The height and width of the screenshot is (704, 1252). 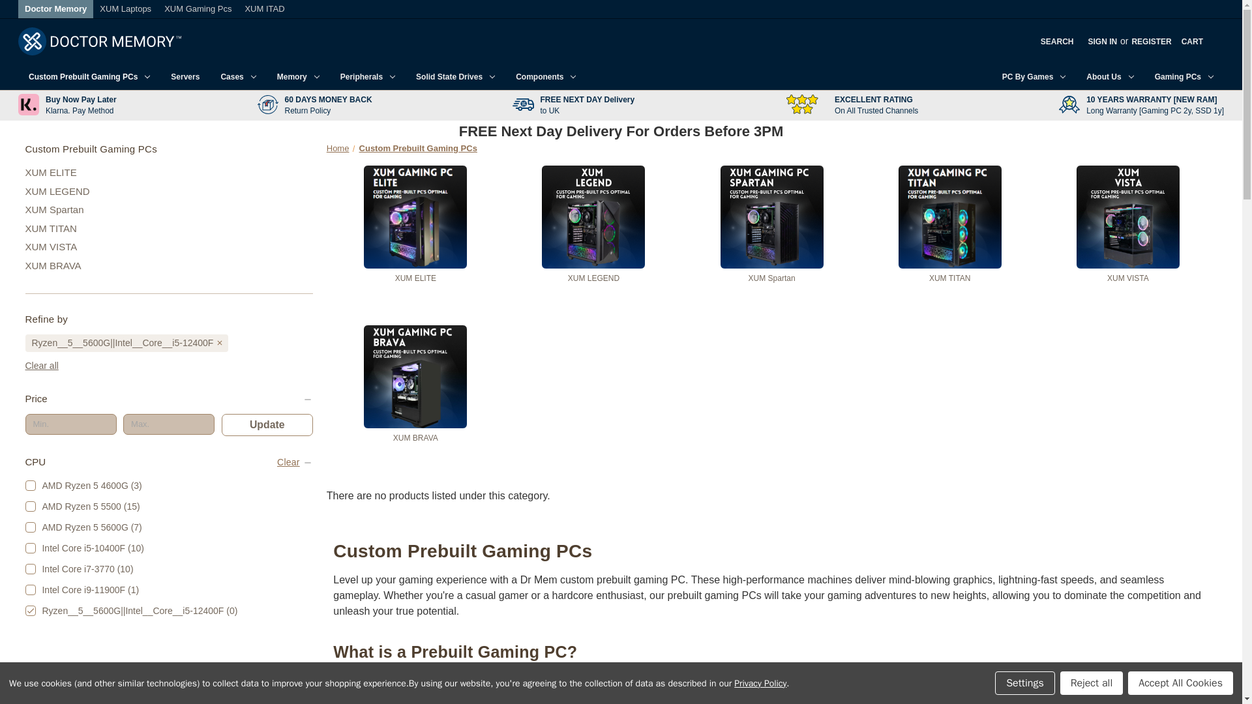 I want to click on Doctor Memory, so click(x=55, y=8).